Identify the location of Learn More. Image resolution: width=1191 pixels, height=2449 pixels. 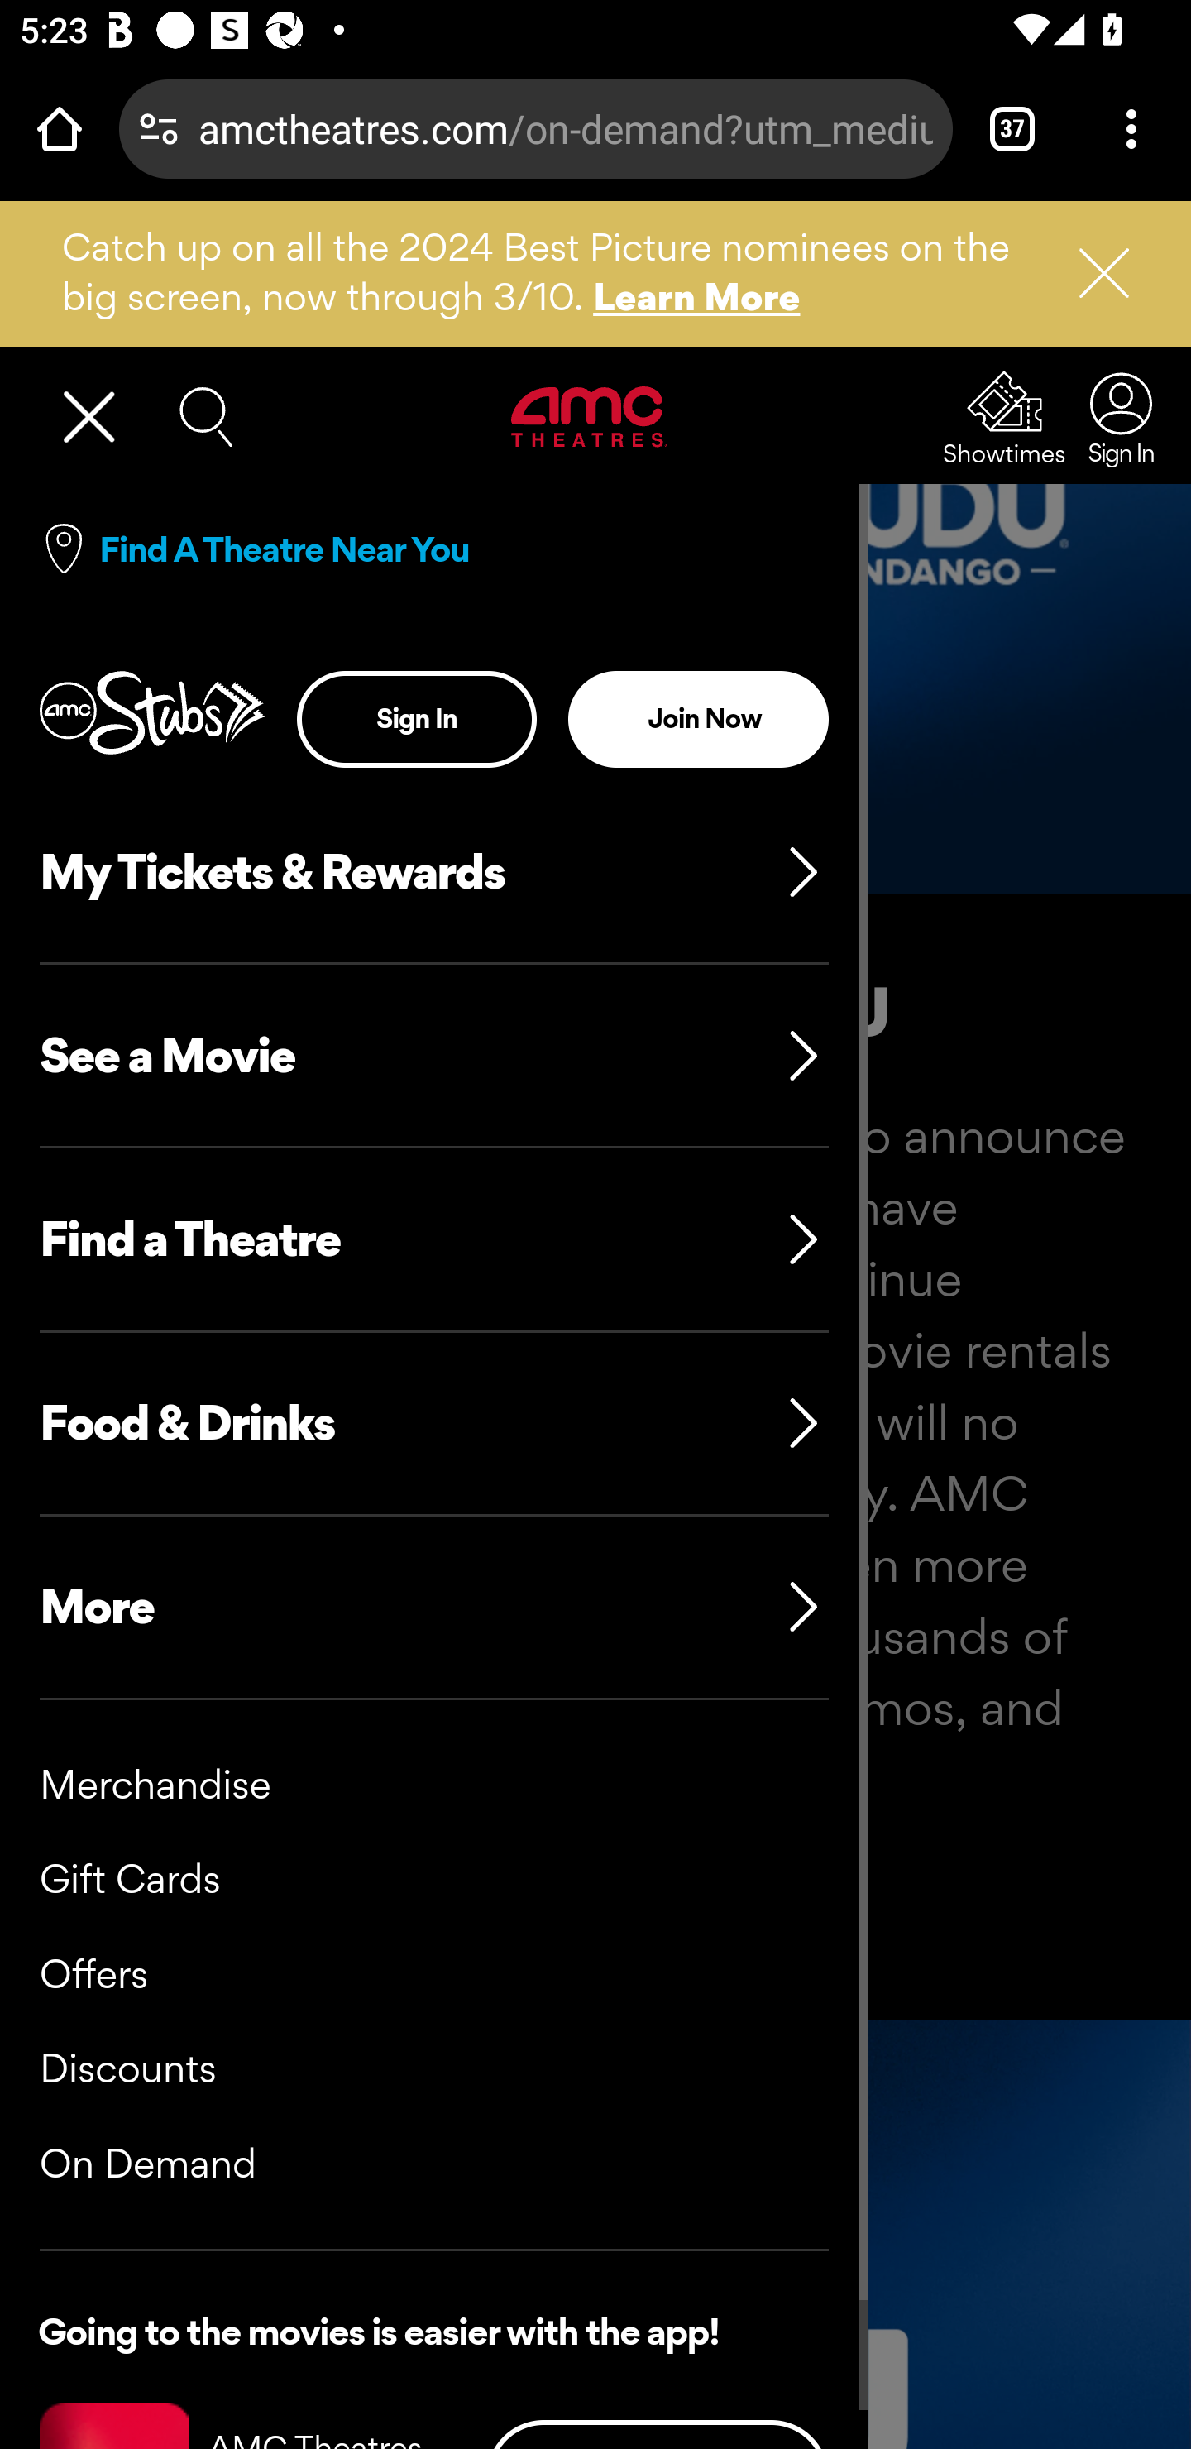
(697, 297).